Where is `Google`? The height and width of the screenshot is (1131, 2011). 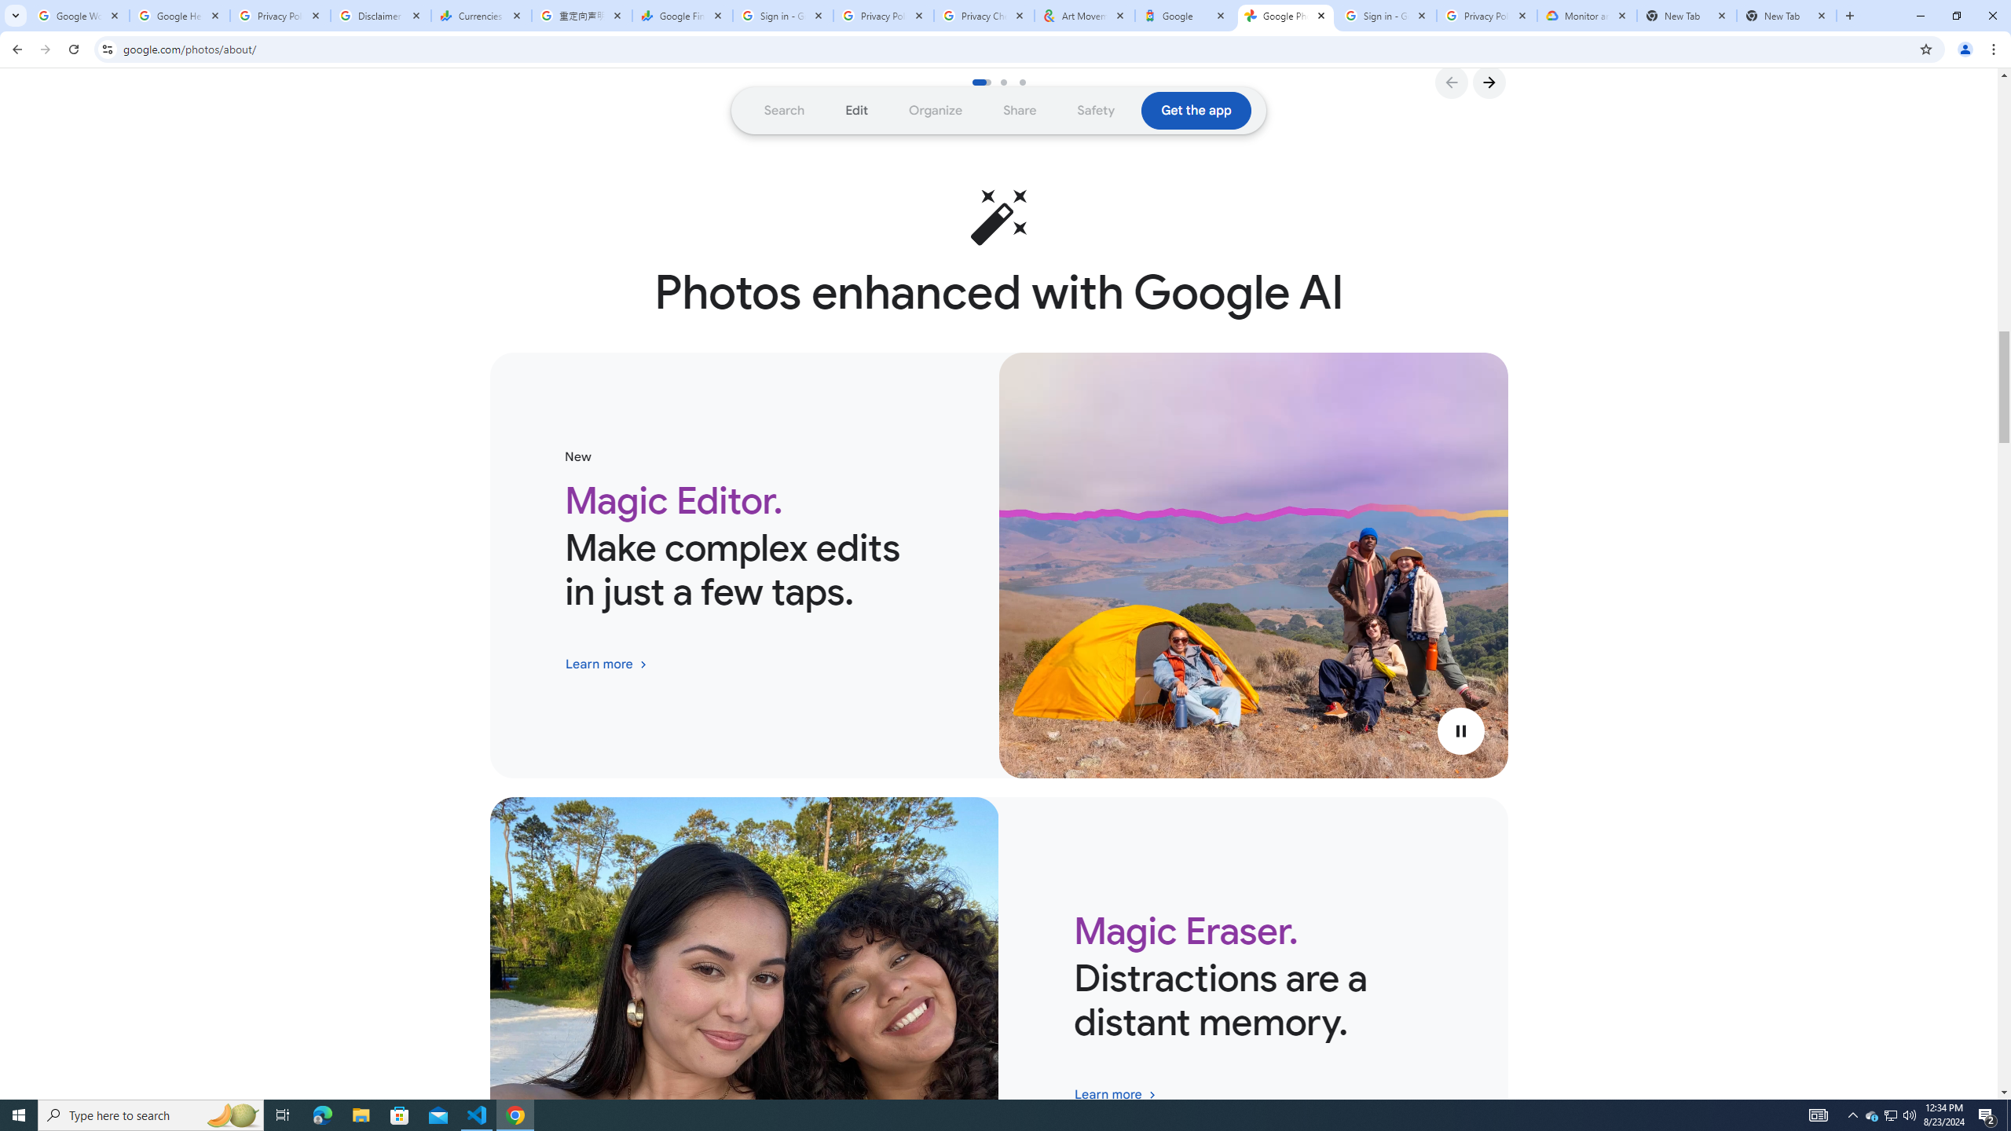 Google is located at coordinates (1185, 16).